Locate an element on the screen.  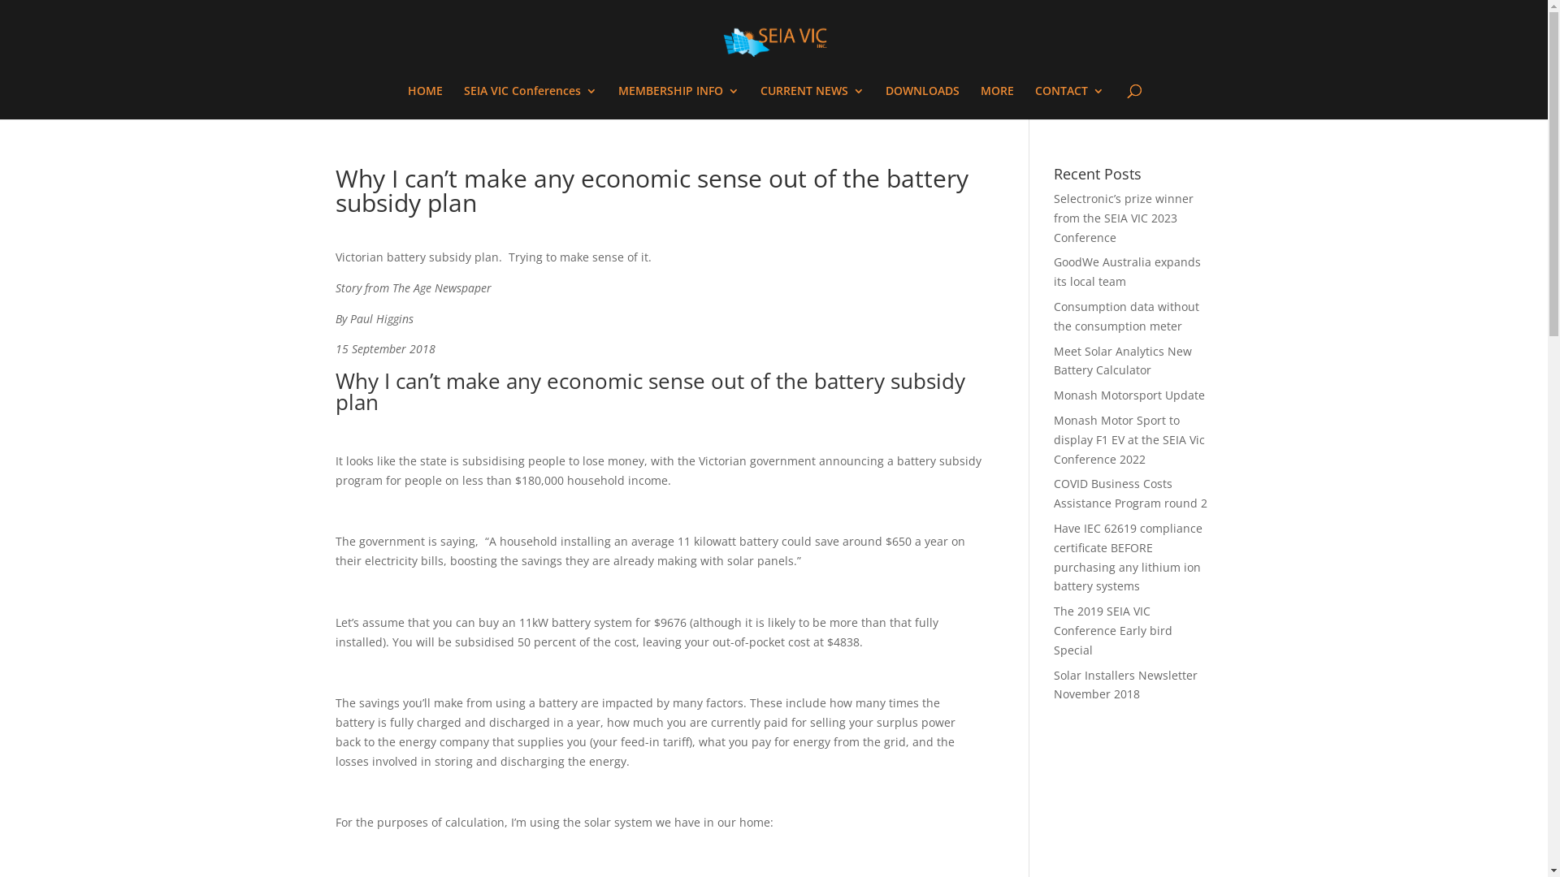
MEMBERSHIP INFO is located at coordinates (679, 102).